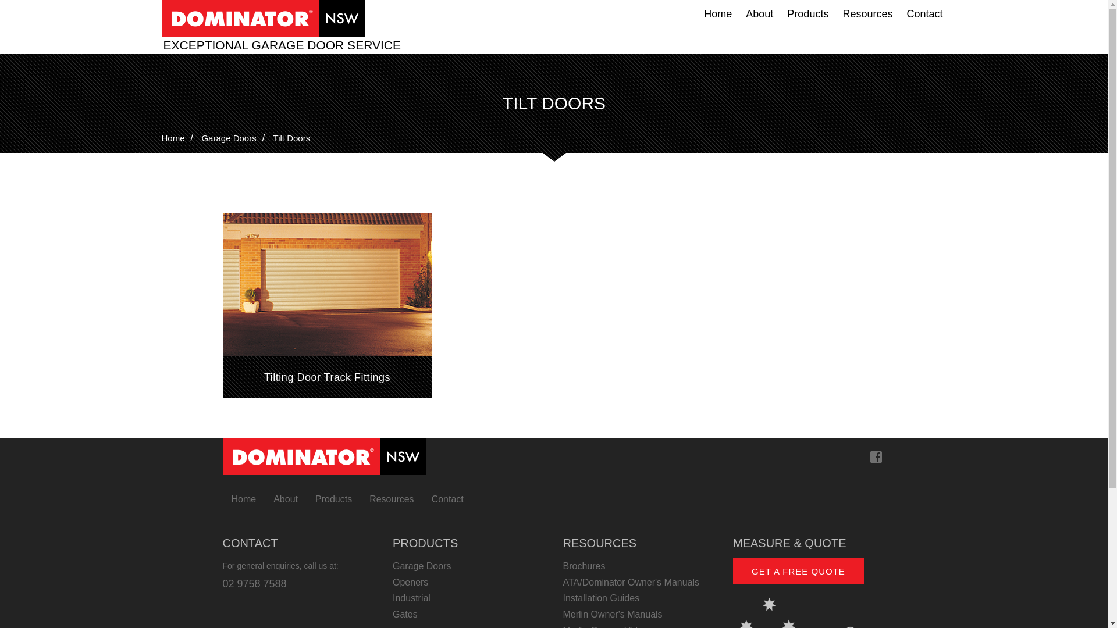  I want to click on Brochures, so click(640, 566).